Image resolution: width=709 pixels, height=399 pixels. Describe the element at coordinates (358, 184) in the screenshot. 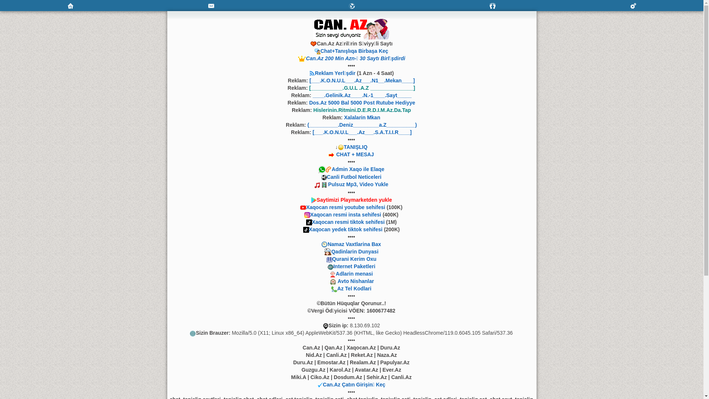

I see `Pulsuz Mp3, Video Yukle` at that location.